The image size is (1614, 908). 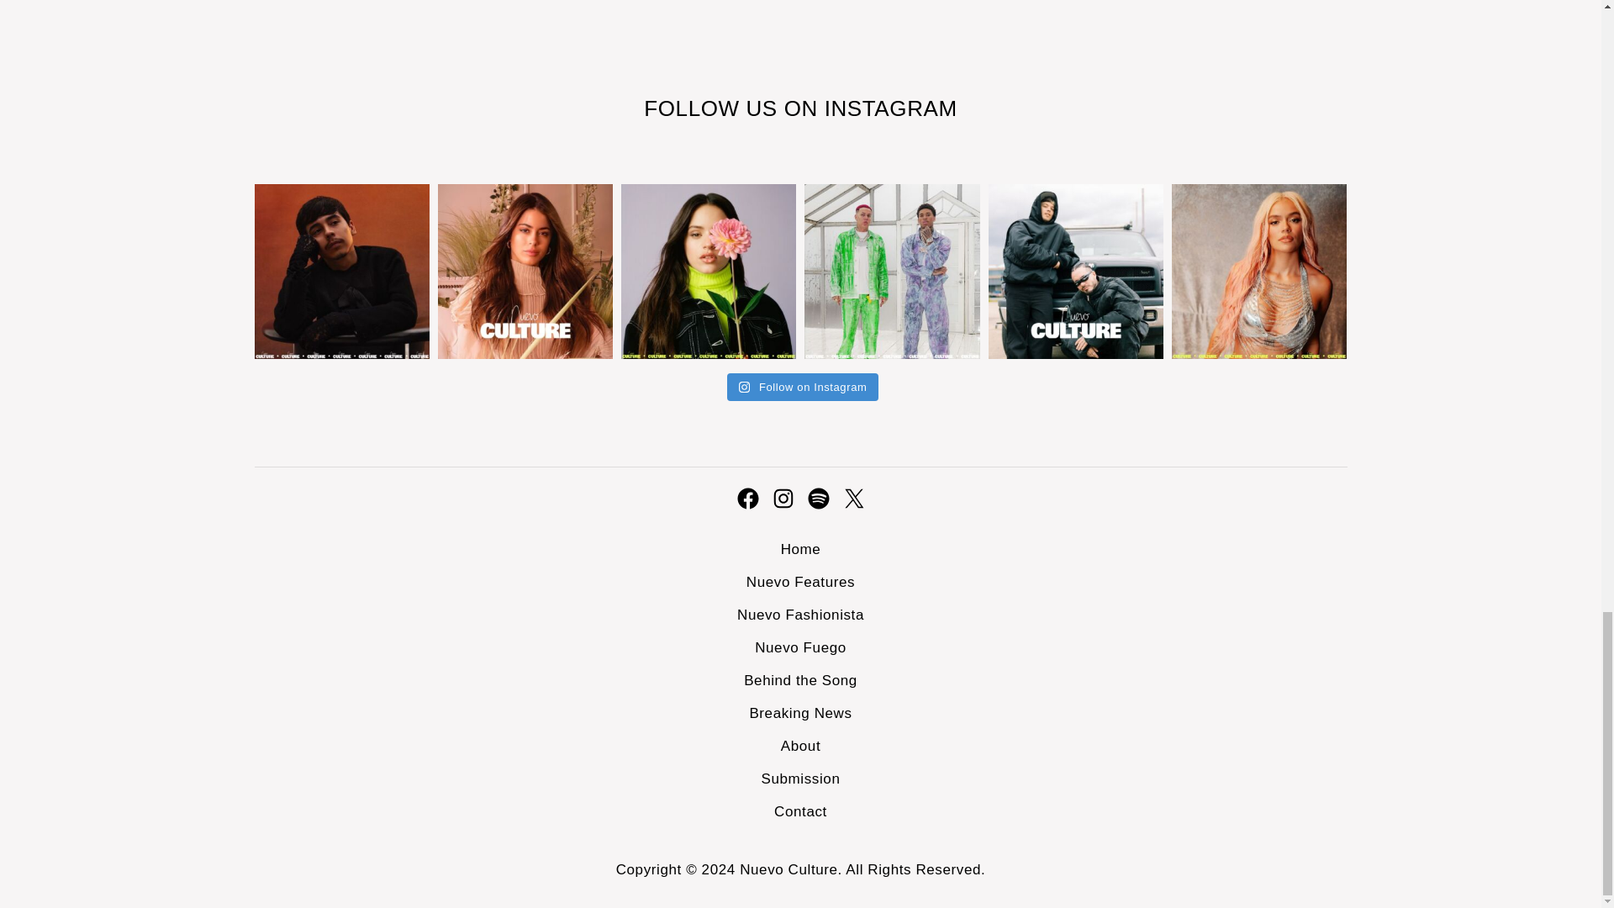 I want to click on Instagram, so click(x=782, y=498).